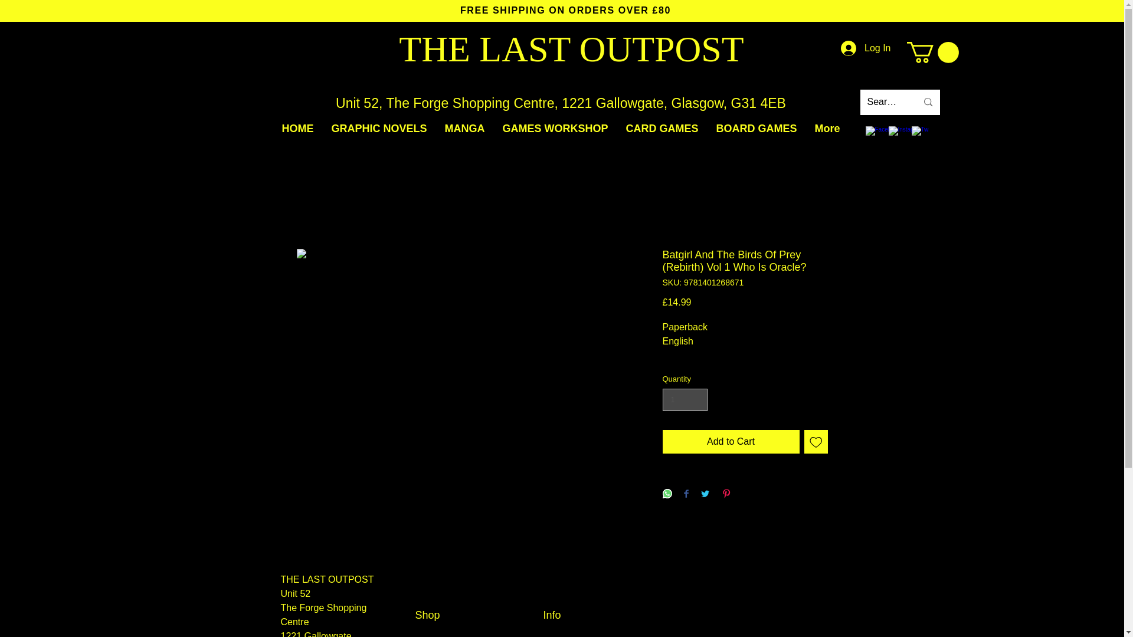  What do you see at coordinates (865, 48) in the screenshot?
I see `Log In` at bounding box center [865, 48].